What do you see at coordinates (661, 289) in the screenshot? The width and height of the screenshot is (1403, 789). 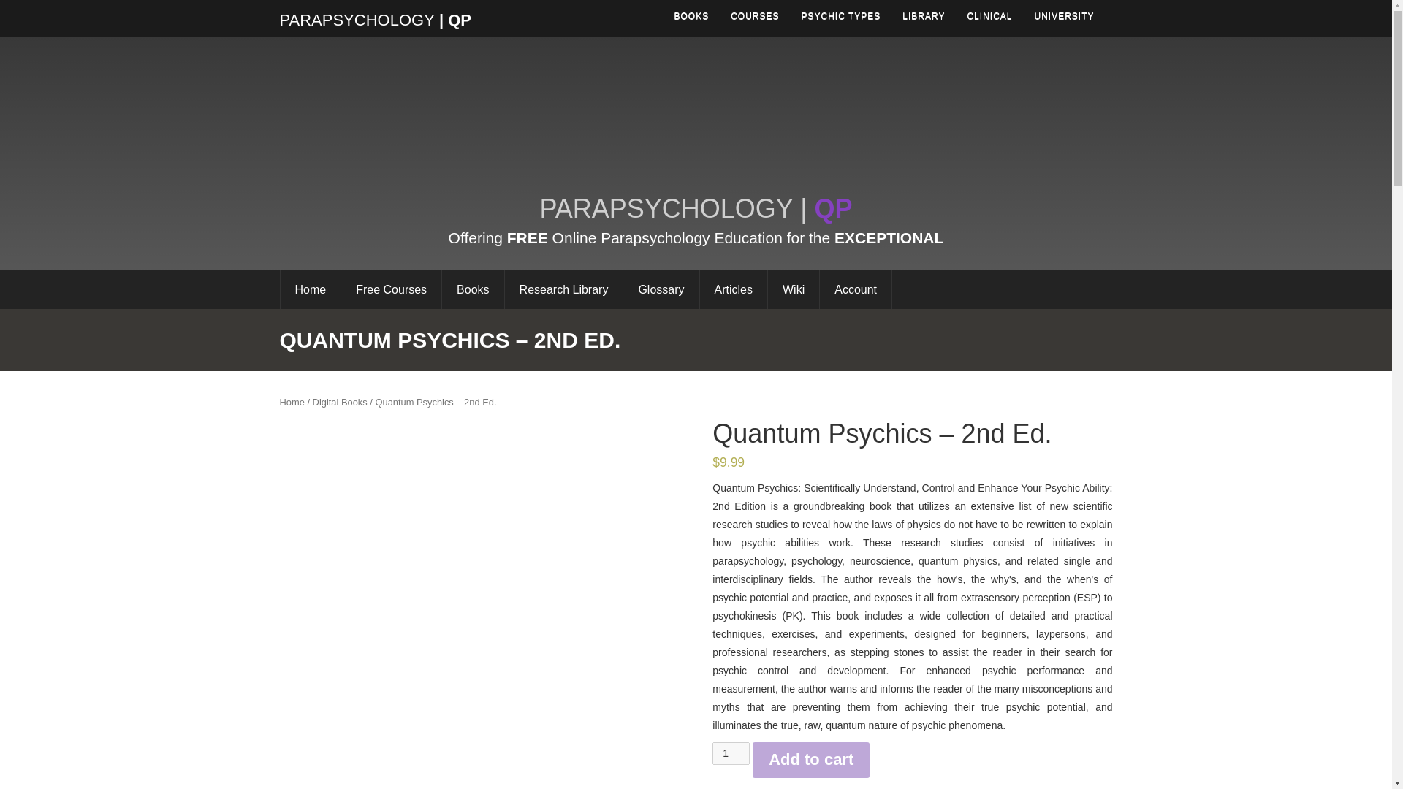 I see `Glossary` at bounding box center [661, 289].